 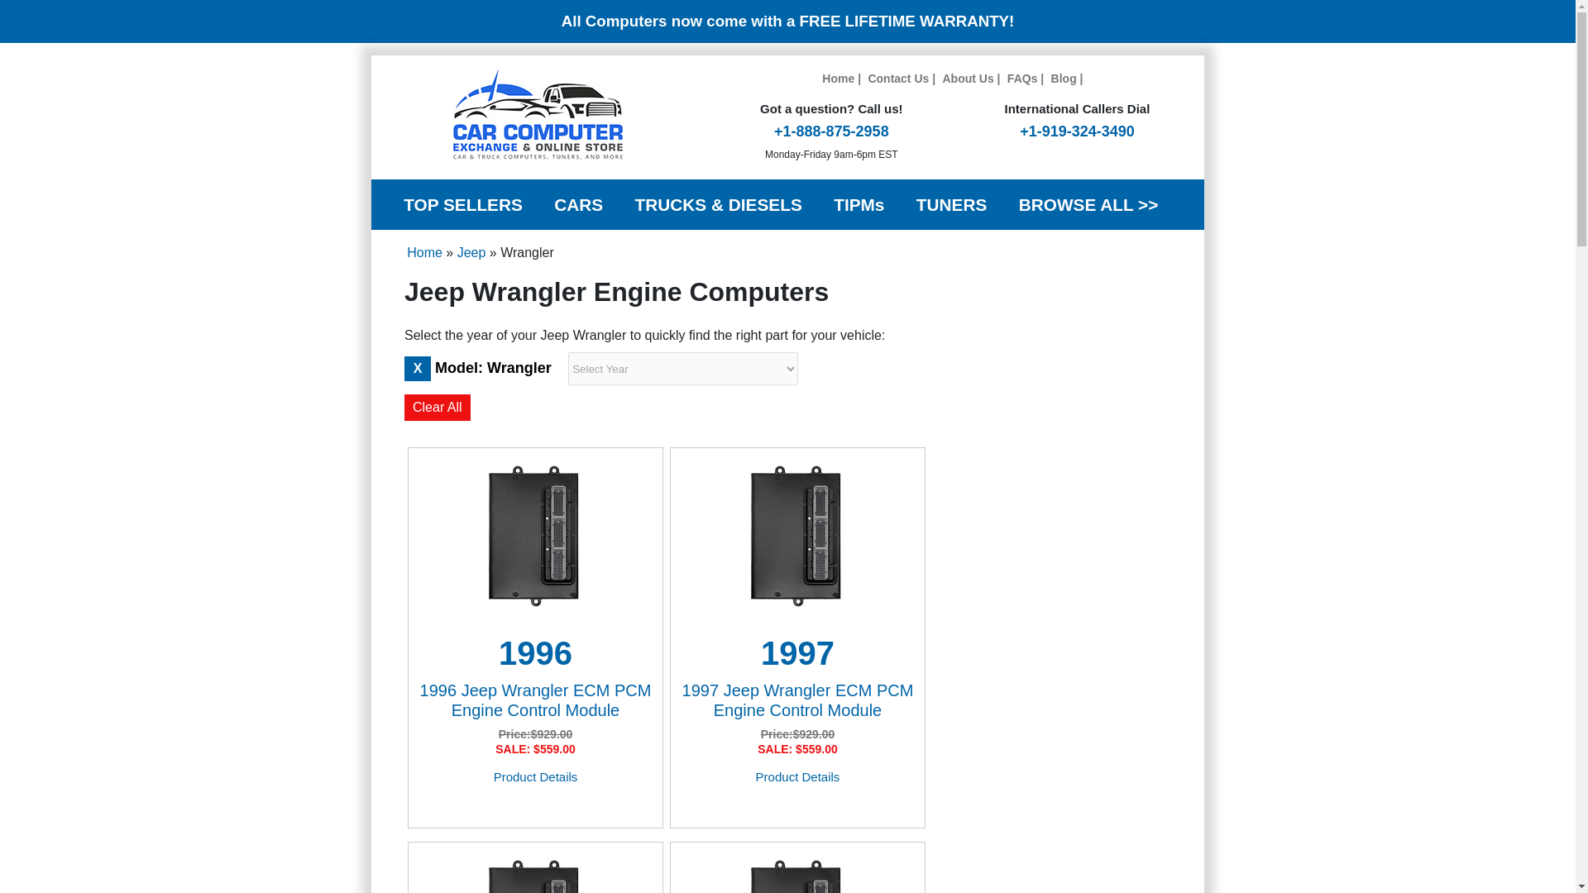 What do you see at coordinates (579, 205) in the screenshot?
I see `Car Modules` at bounding box center [579, 205].